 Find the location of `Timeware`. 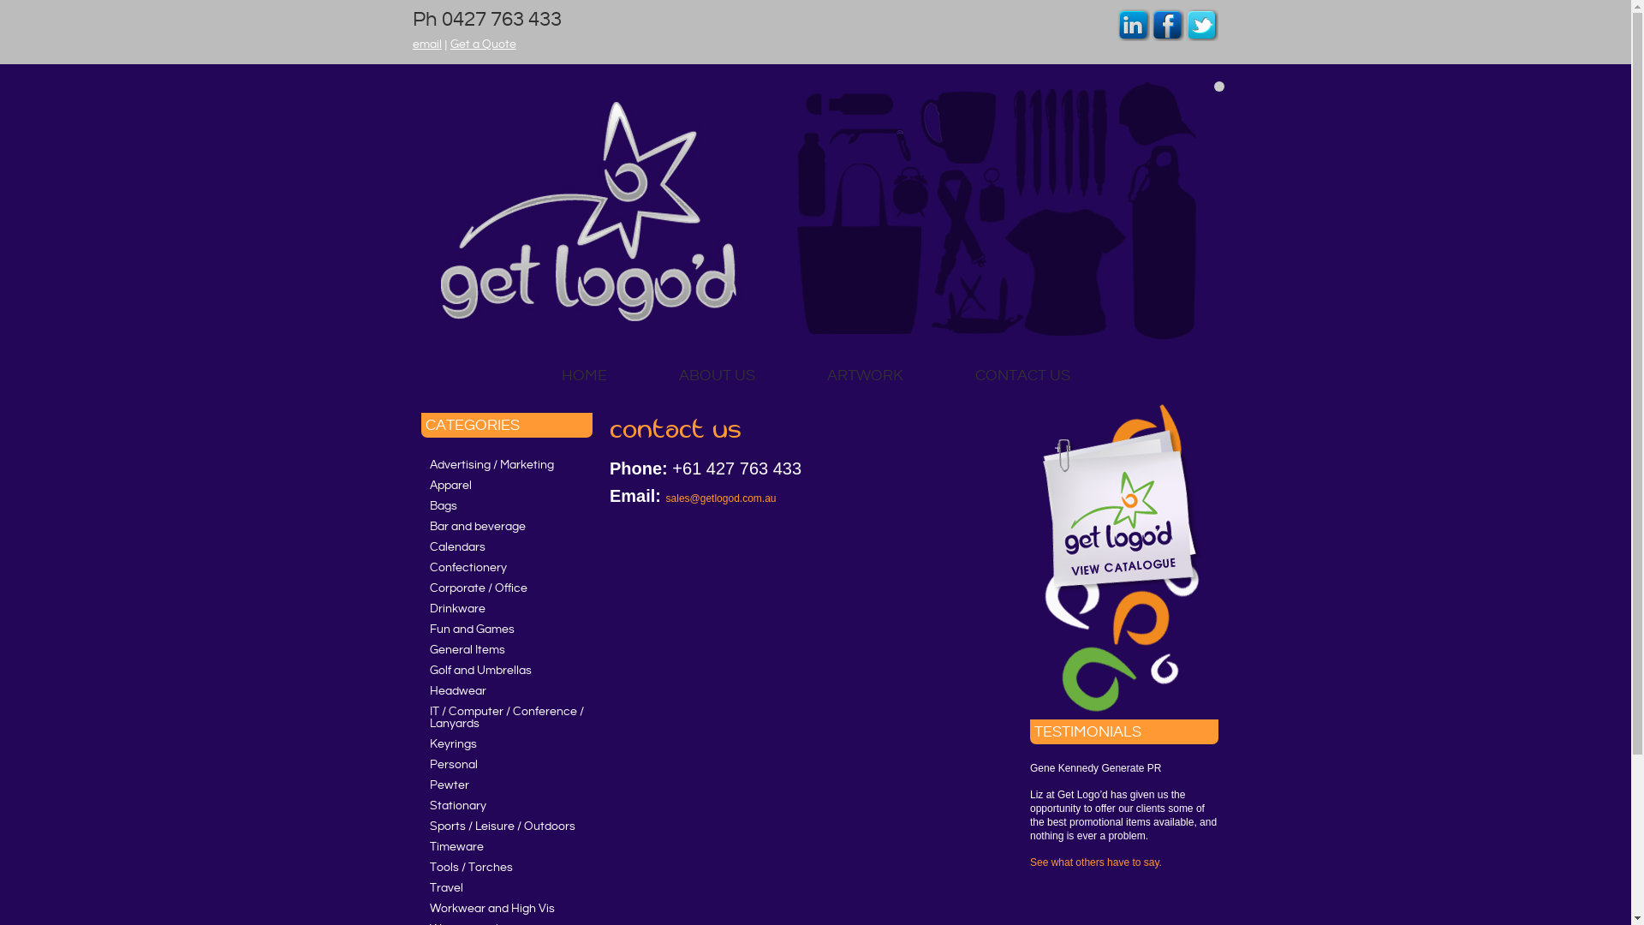

Timeware is located at coordinates (507, 847).